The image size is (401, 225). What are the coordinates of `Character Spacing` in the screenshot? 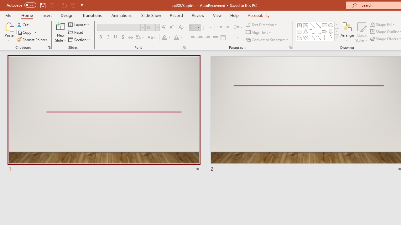 It's located at (140, 37).